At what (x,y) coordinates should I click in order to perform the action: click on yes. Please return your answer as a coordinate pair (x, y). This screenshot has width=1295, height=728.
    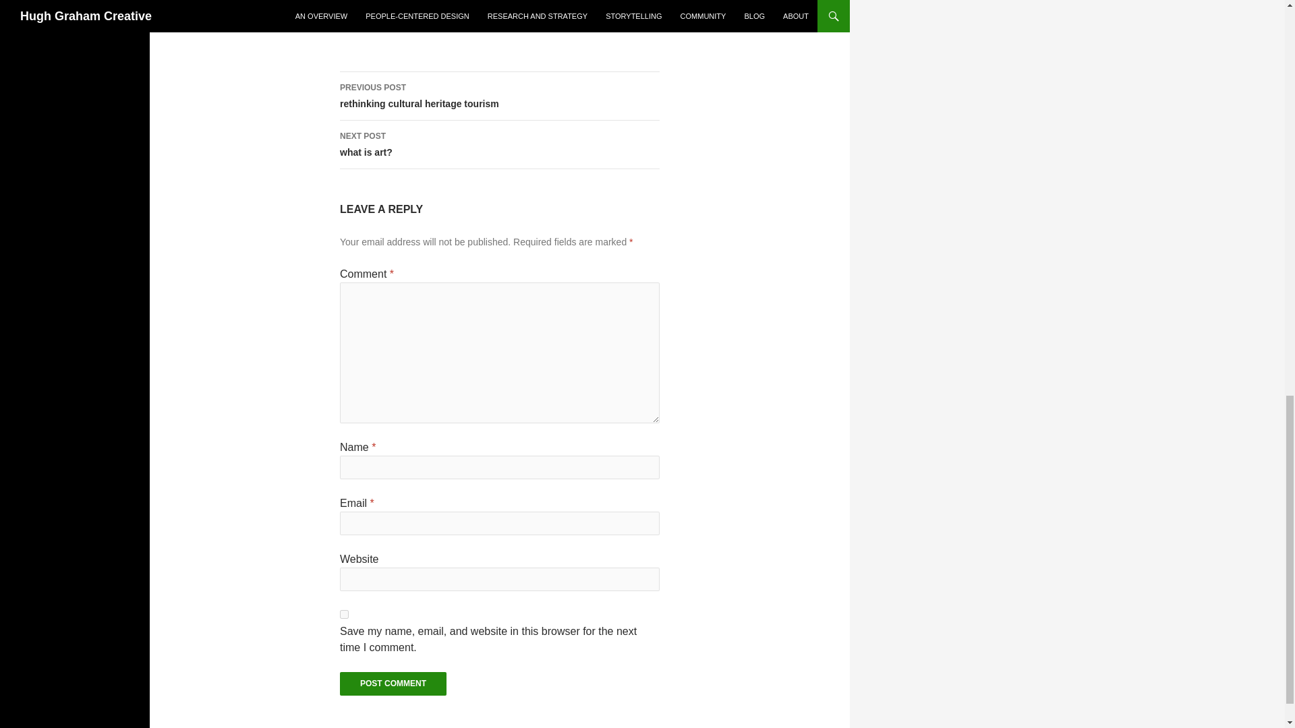
    Looking at the image, I should click on (393, 684).